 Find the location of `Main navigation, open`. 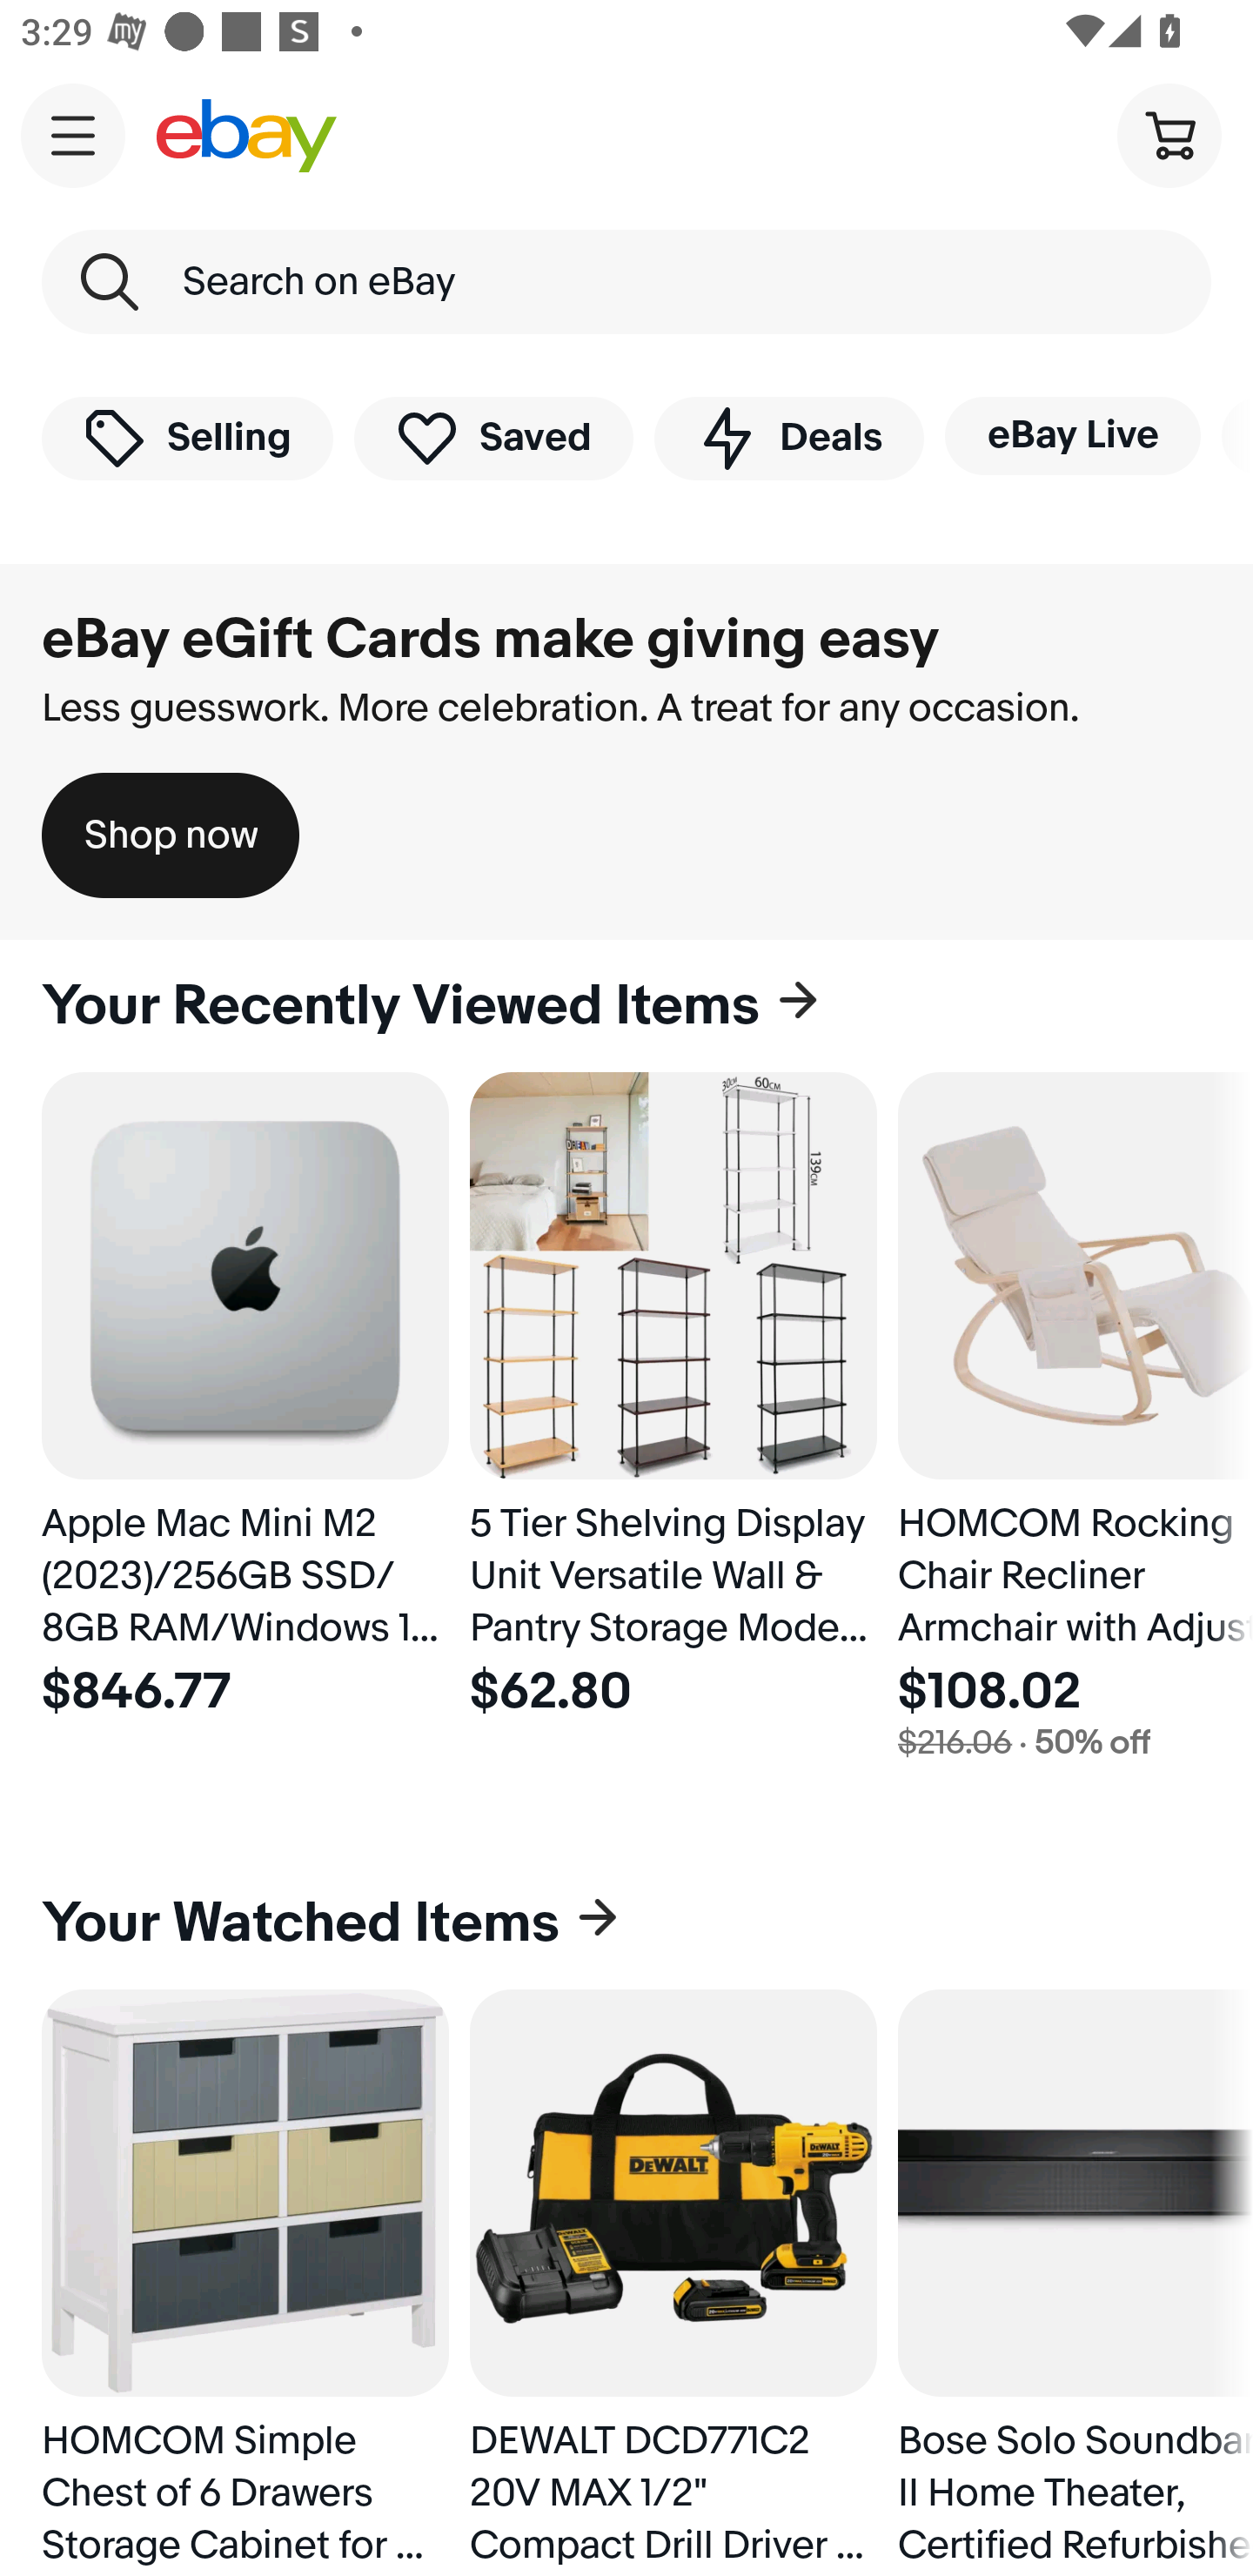

Main navigation, open is located at coordinates (73, 135).